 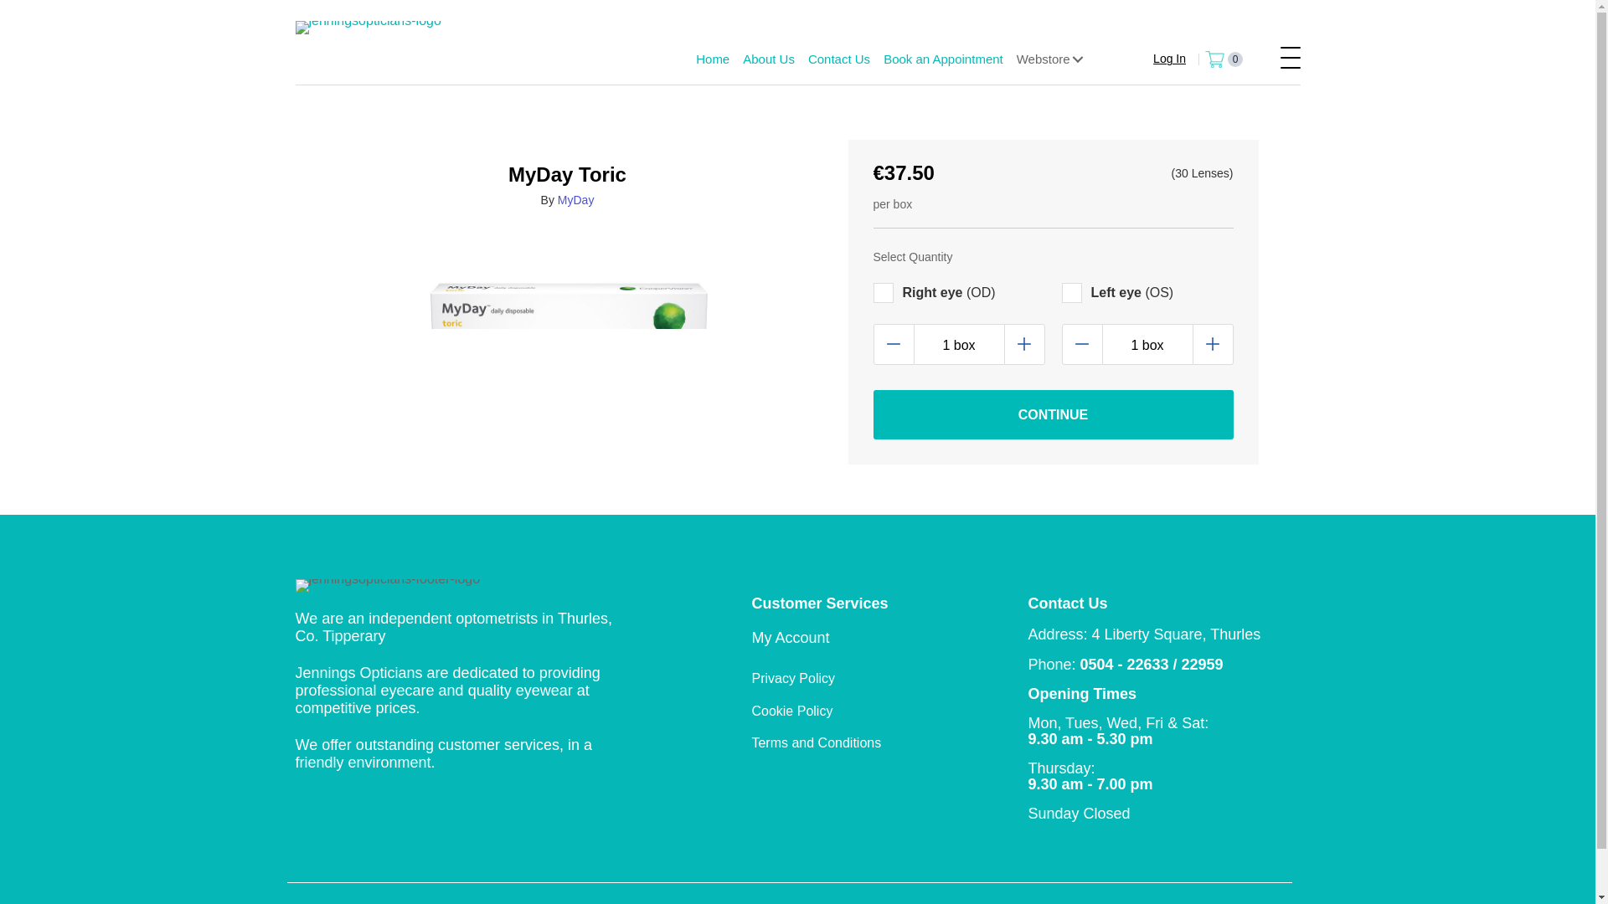 What do you see at coordinates (893, 344) in the screenshot?
I see `-` at bounding box center [893, 344].